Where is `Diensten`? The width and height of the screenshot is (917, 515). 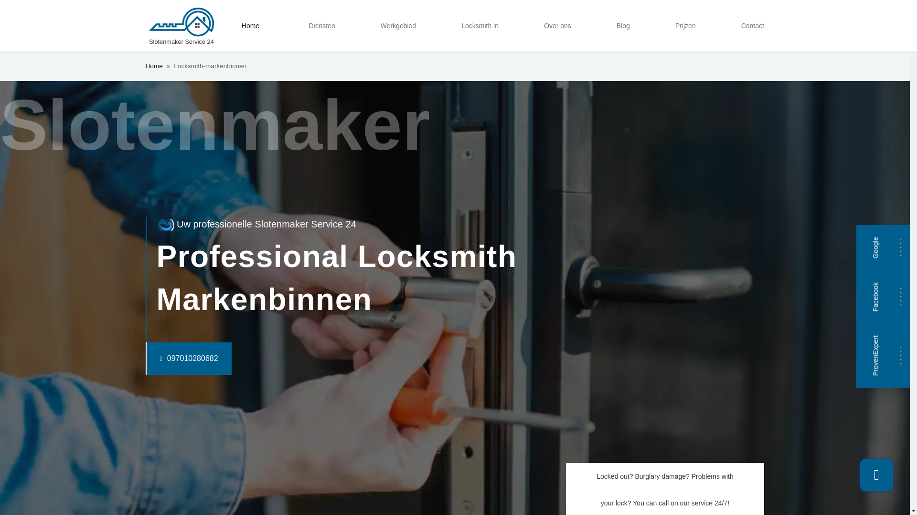 Diensten is located at coordinates (321, 26).